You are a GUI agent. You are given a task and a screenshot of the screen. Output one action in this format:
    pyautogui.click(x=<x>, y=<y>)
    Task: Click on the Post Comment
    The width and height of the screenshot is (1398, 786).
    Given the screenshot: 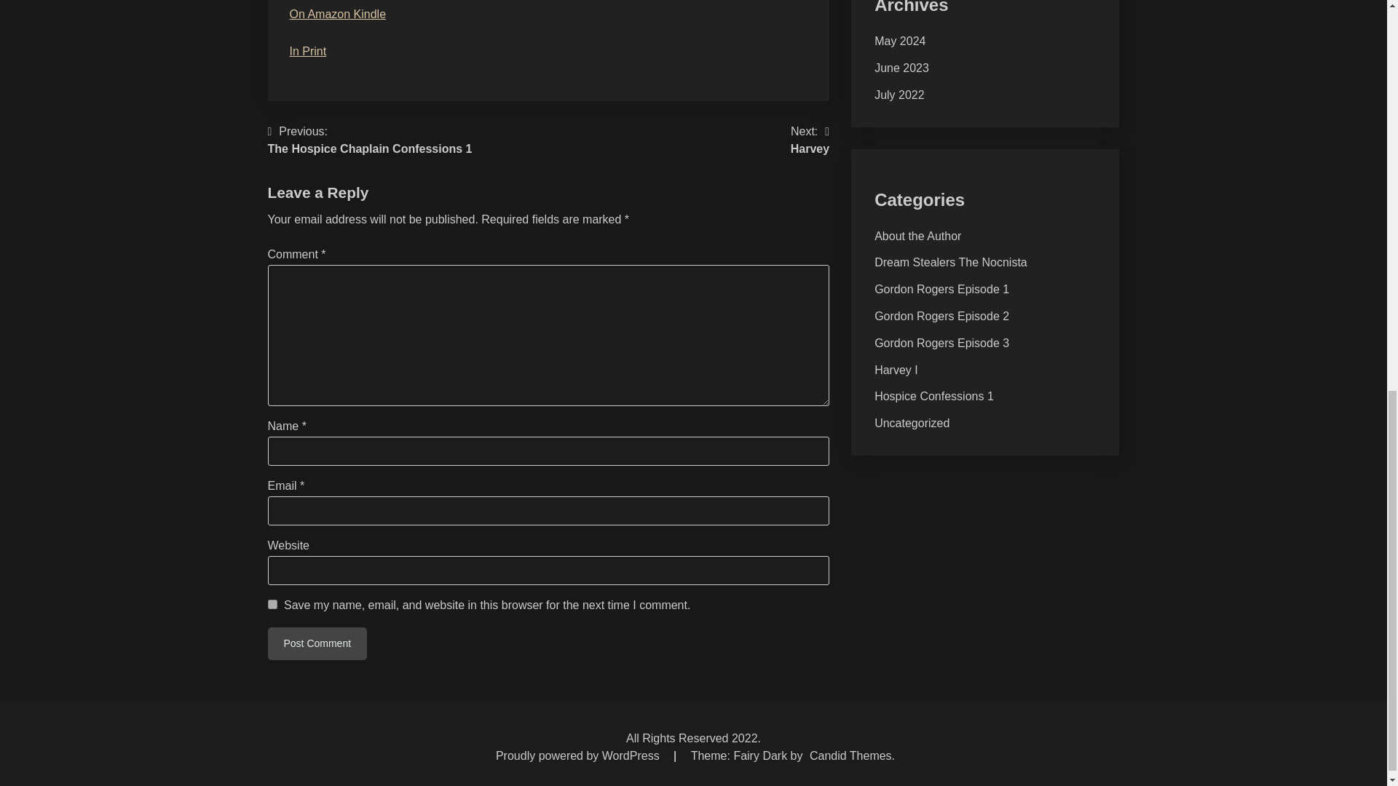 What is the action you would take?
    pyautogui.click(x=317, y=643)
    